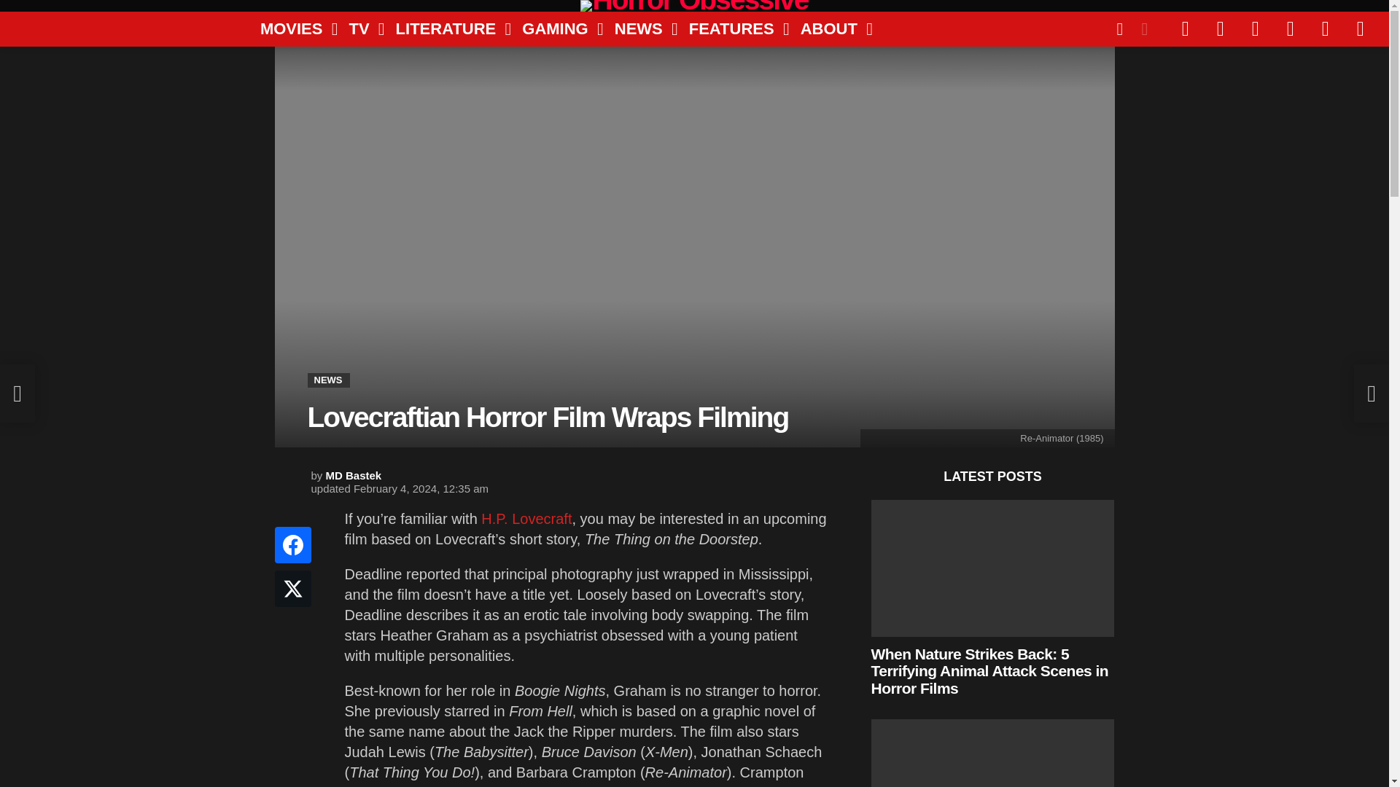 This screenshot has width=1400, height=787. What do you see at coordinates (361, 29) in the screenshot?
I see `TV` at bounding box center [361, 29].